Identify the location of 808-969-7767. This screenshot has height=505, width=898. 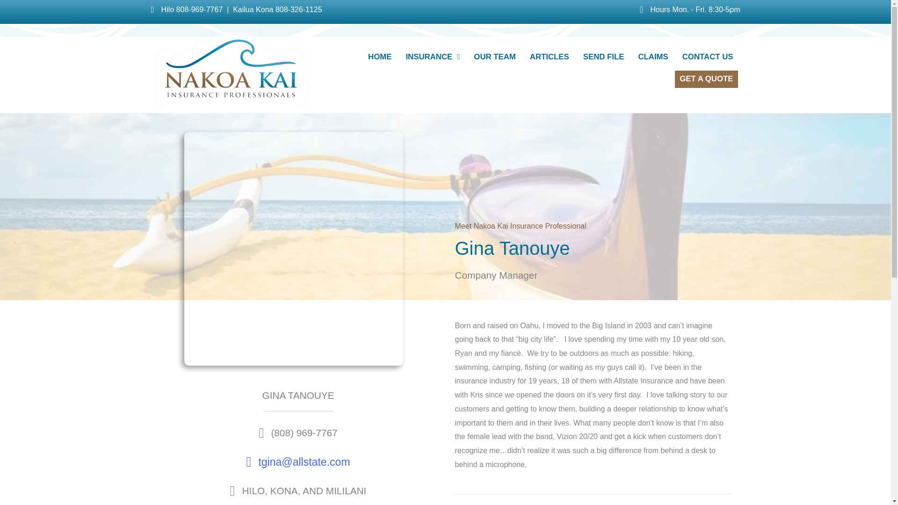
(199, 9).